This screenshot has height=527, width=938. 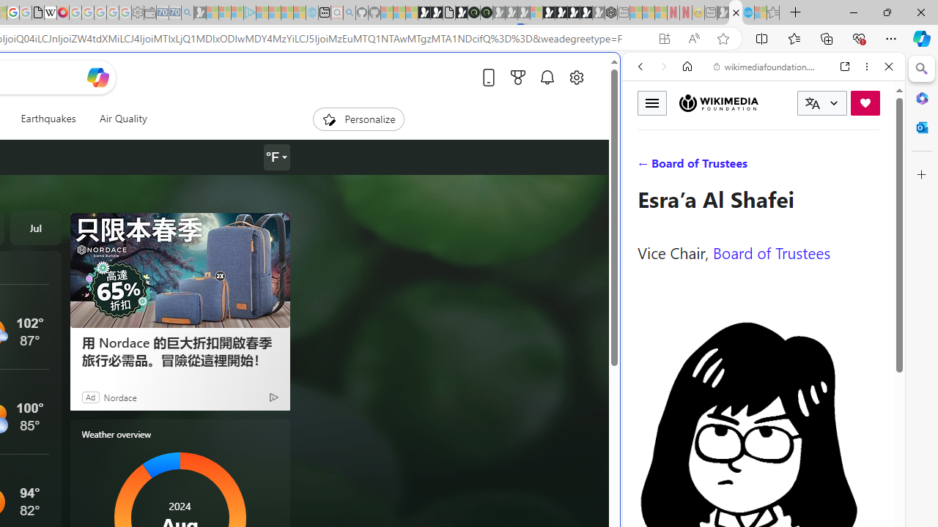 What do you see at coordinates (35, 227) in the screenshot?
I see `Jul` at bounding box center [35, 227].